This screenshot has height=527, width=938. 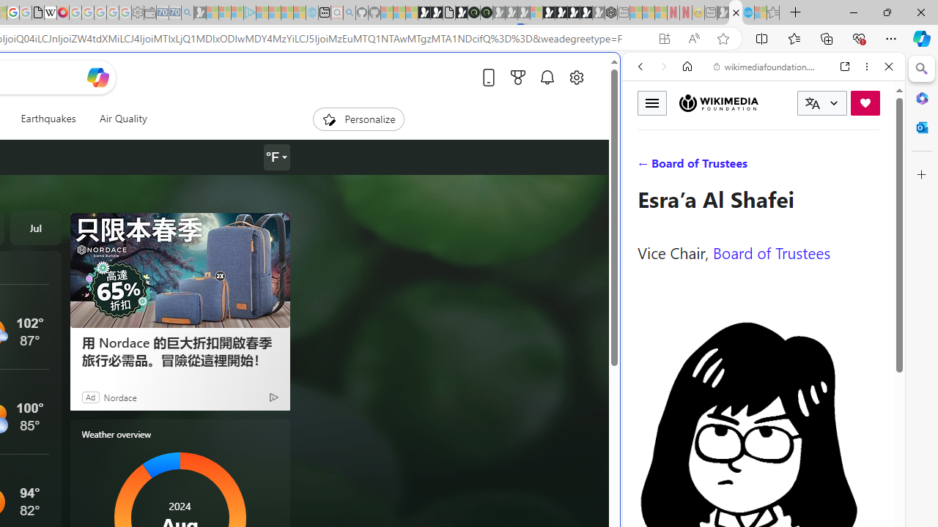 What do you see at coordinates (35, 227) in the screenshot?
I see `Jul` at bounding box center [35, 227].